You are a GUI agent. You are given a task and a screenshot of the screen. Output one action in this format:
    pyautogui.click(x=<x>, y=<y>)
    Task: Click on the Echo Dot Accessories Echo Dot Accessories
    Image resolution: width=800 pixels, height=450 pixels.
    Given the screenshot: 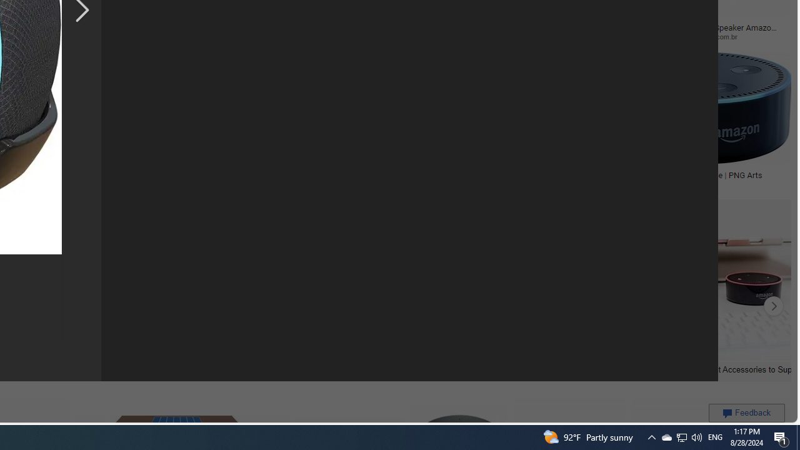 What is the action you would take?
    pyautogui.click(x=110, y=306)
    